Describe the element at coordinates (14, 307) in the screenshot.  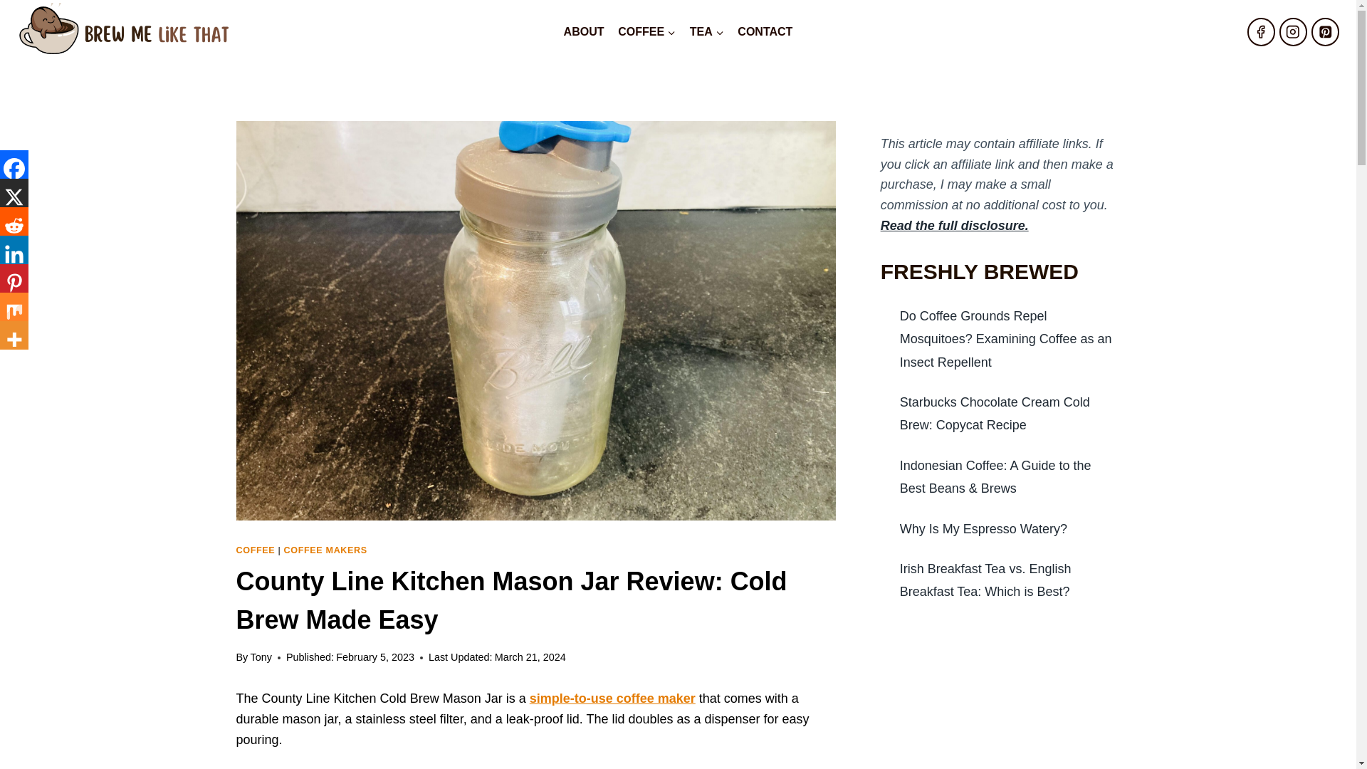
I see `Mix` at that location.